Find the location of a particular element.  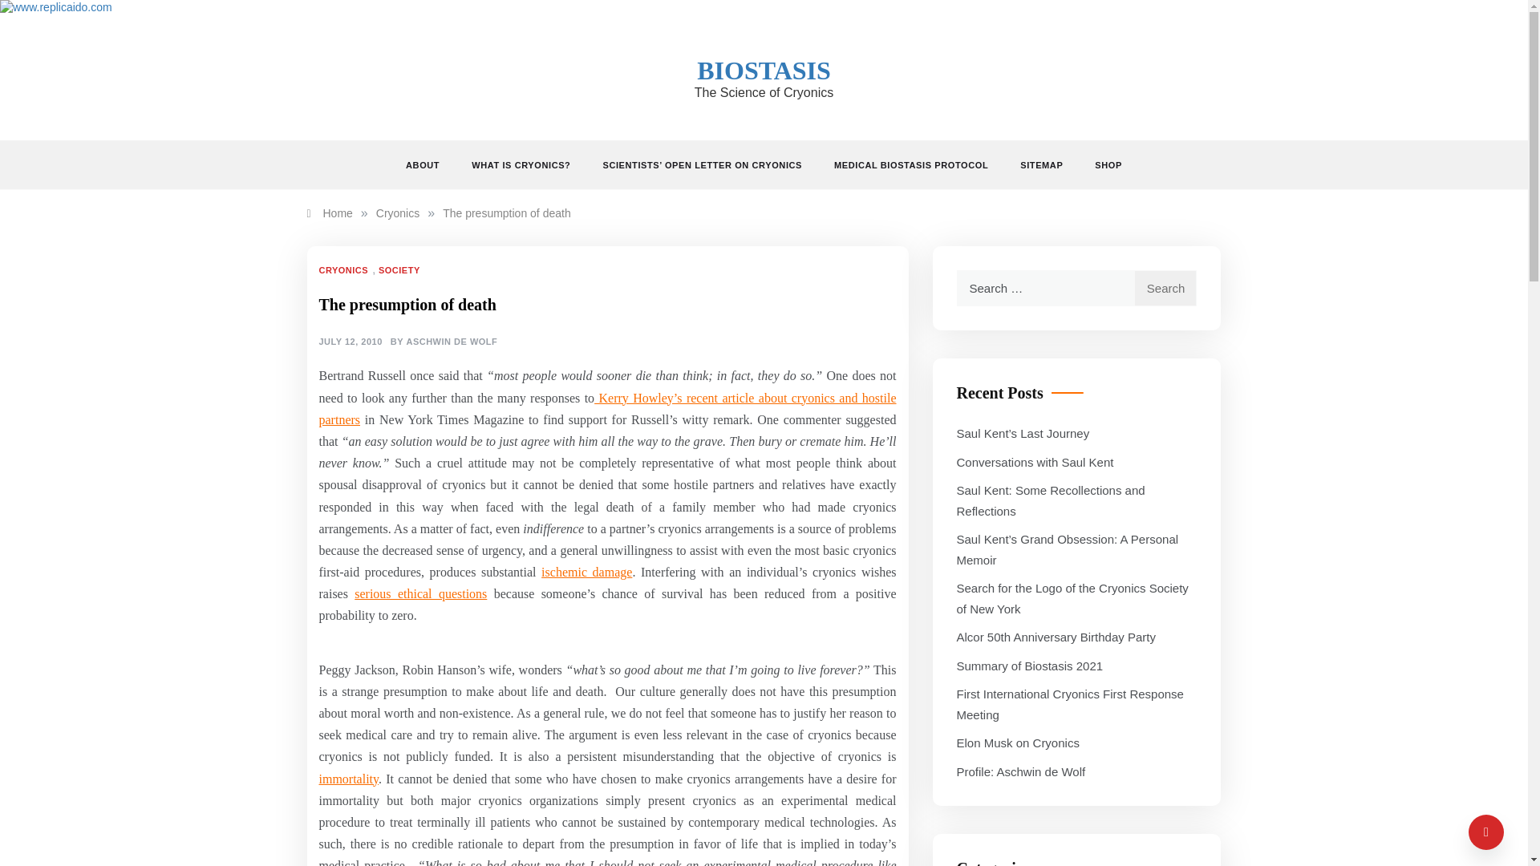

SITEMAP is located at coordinates (1041, 165).